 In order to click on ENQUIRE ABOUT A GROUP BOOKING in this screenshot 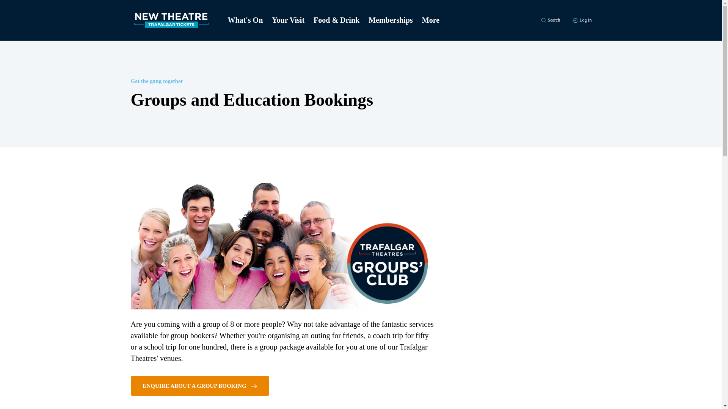, I will do `click(199, 386)`.